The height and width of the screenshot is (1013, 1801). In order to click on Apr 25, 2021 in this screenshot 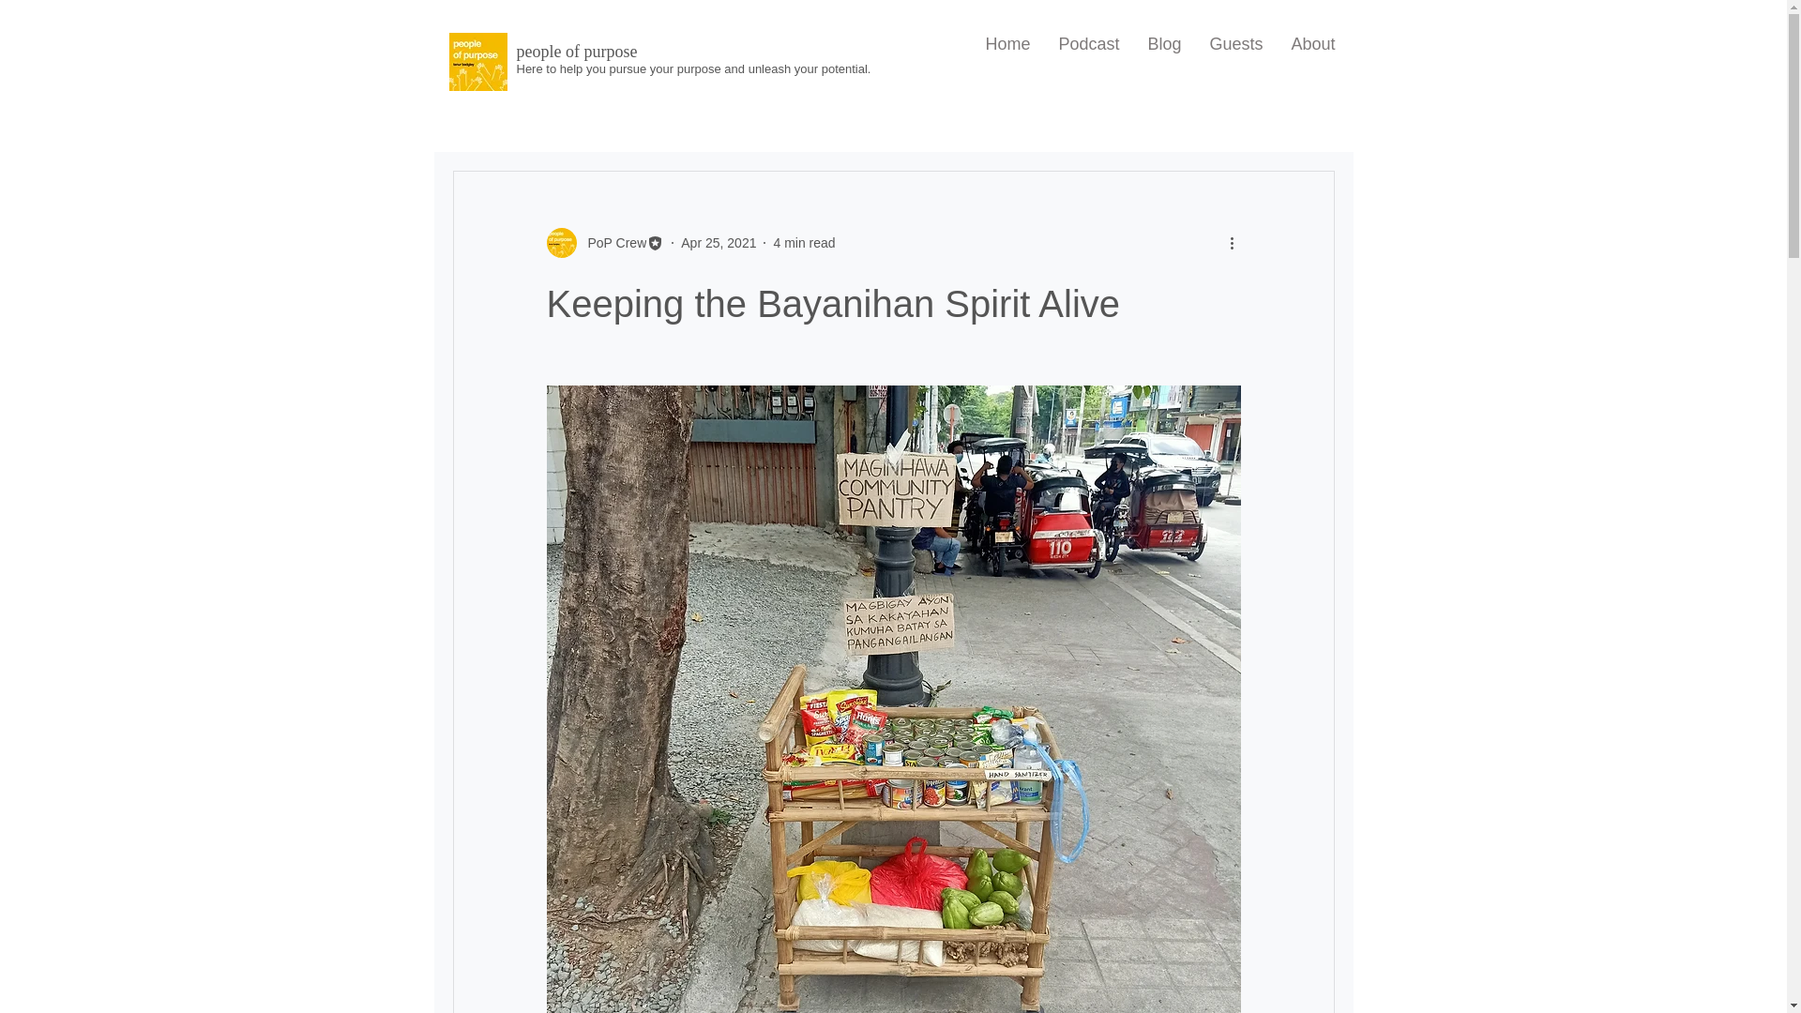, I will do `click(719, 241)`.